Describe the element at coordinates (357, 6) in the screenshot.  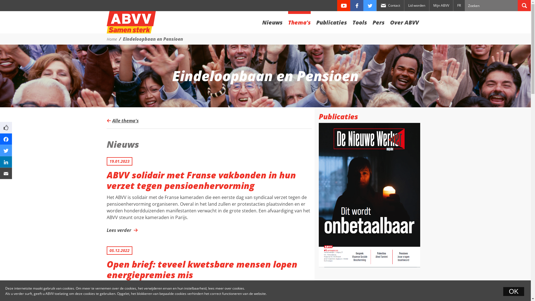
I see `Facebook` at that location.